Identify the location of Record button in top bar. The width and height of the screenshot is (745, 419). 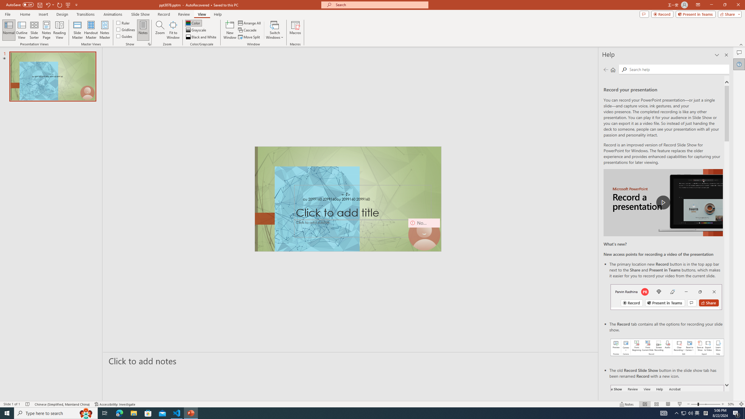
(666, 297).